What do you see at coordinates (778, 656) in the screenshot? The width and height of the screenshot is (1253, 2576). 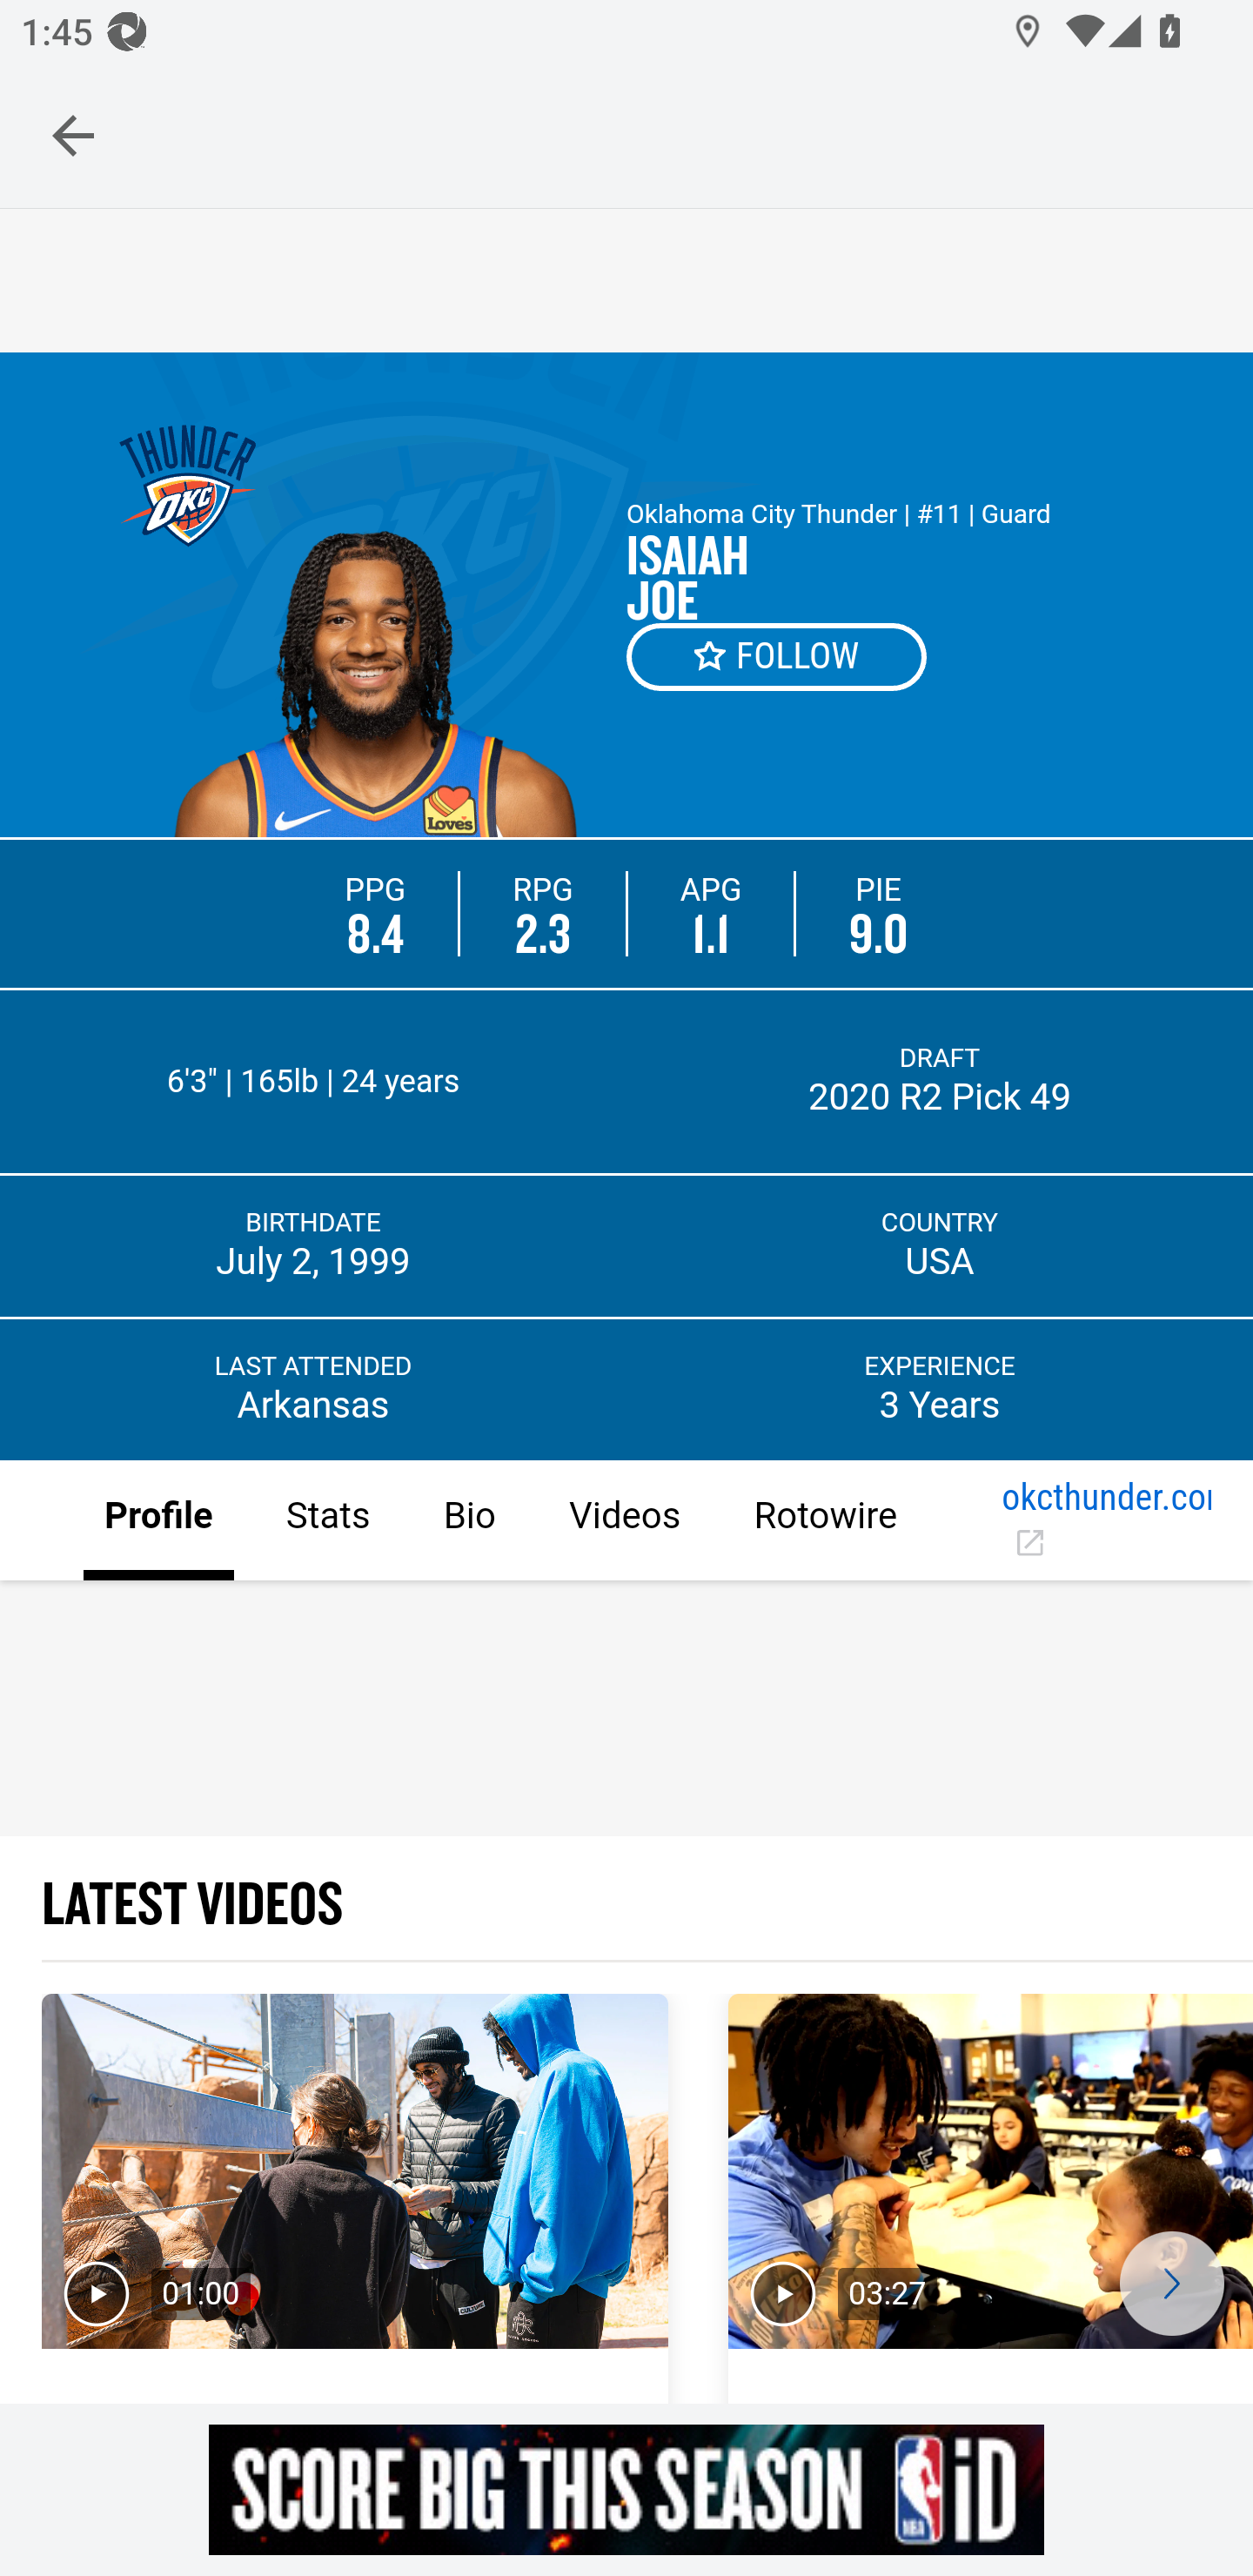 I see `FOLLOW` at bounding box center [778, 656].